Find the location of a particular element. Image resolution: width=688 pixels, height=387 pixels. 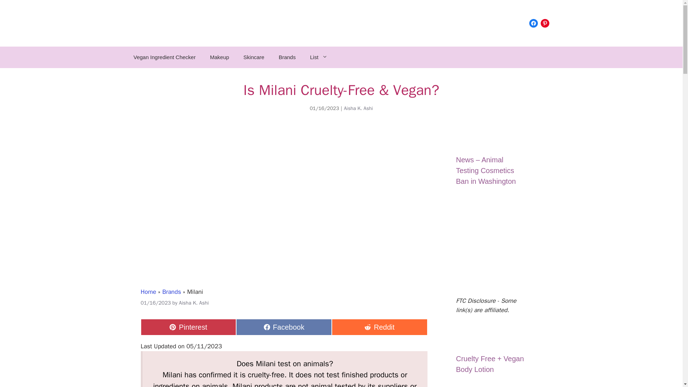

Facebook is located at coordinates (545, 23).